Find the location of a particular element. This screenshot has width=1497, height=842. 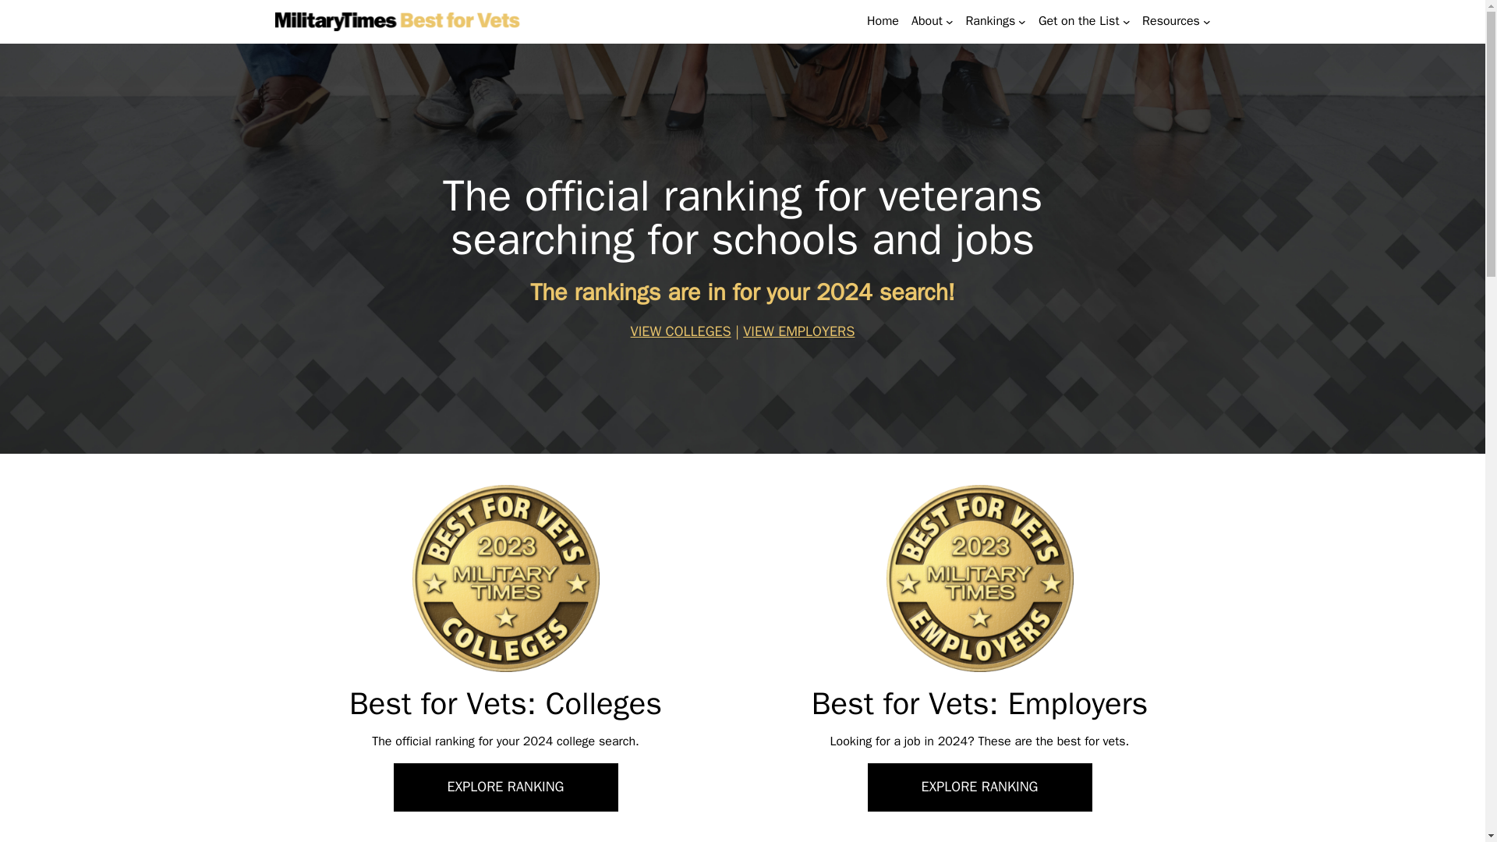

EXPLORE RANKING is located at coordinates (504, 787).